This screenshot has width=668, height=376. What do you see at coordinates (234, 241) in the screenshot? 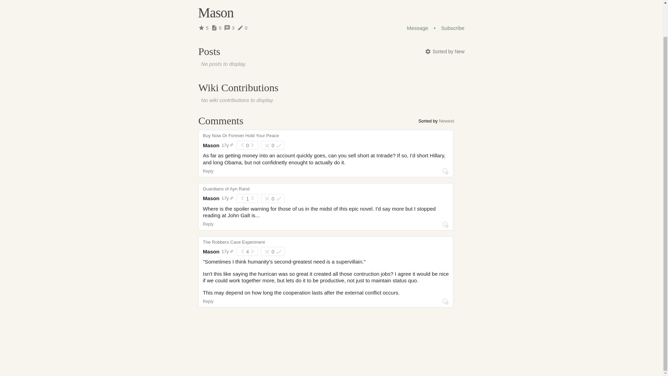
I see `The Robbers Cave Experiment` at bounding box center [234, 241].